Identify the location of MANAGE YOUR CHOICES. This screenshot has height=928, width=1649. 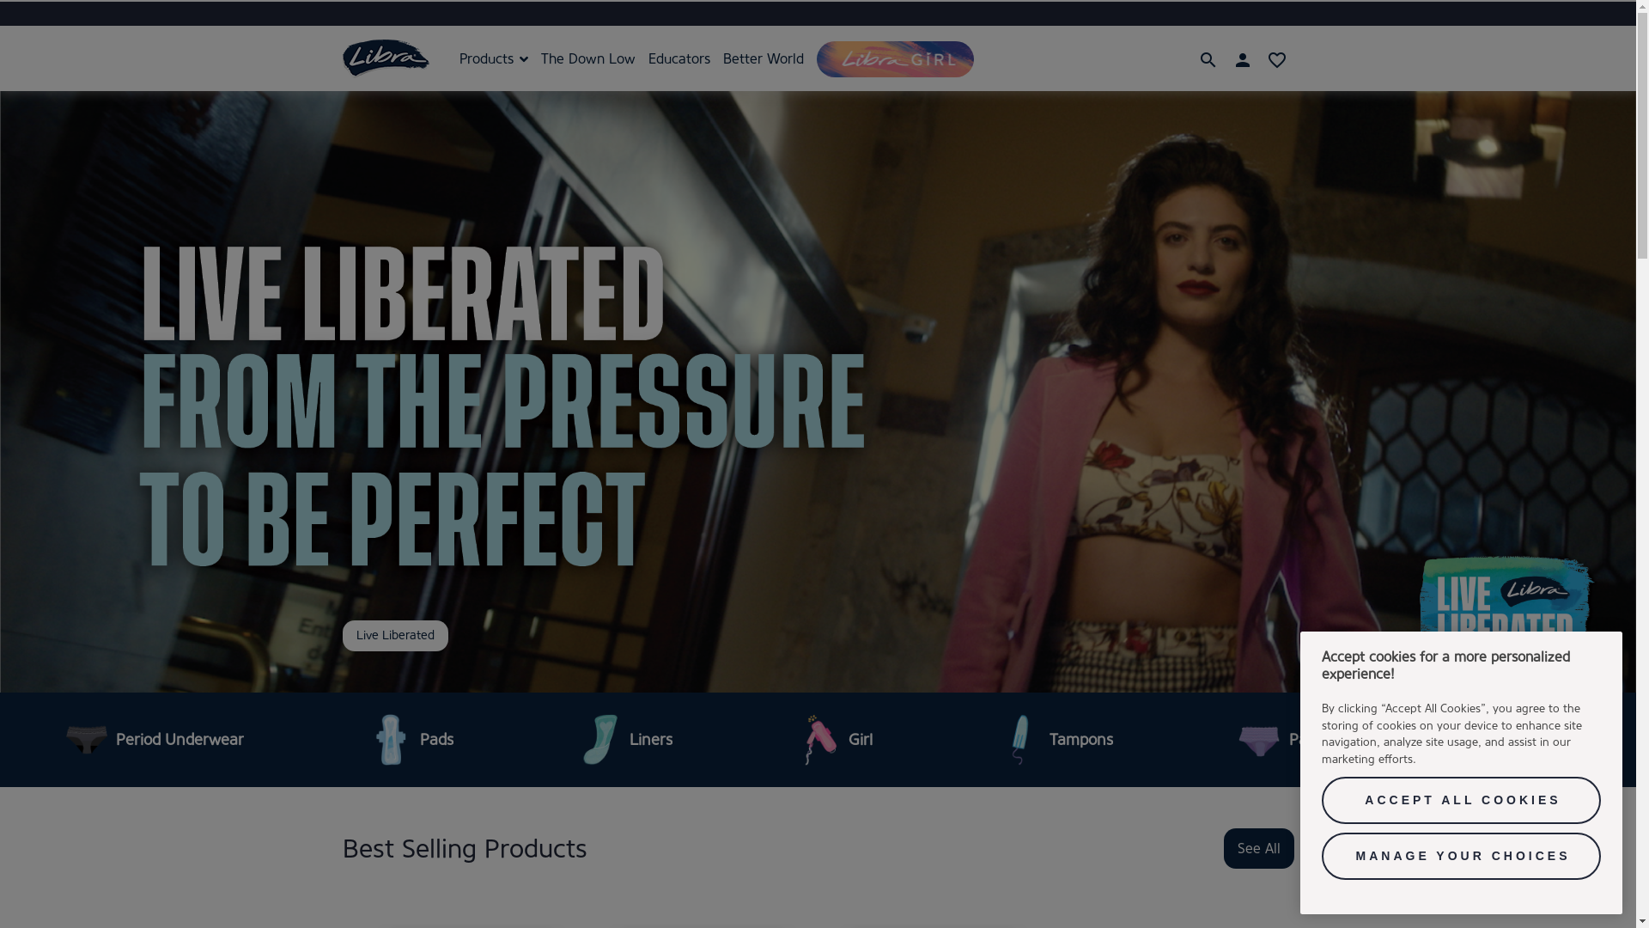
(1462, 857).